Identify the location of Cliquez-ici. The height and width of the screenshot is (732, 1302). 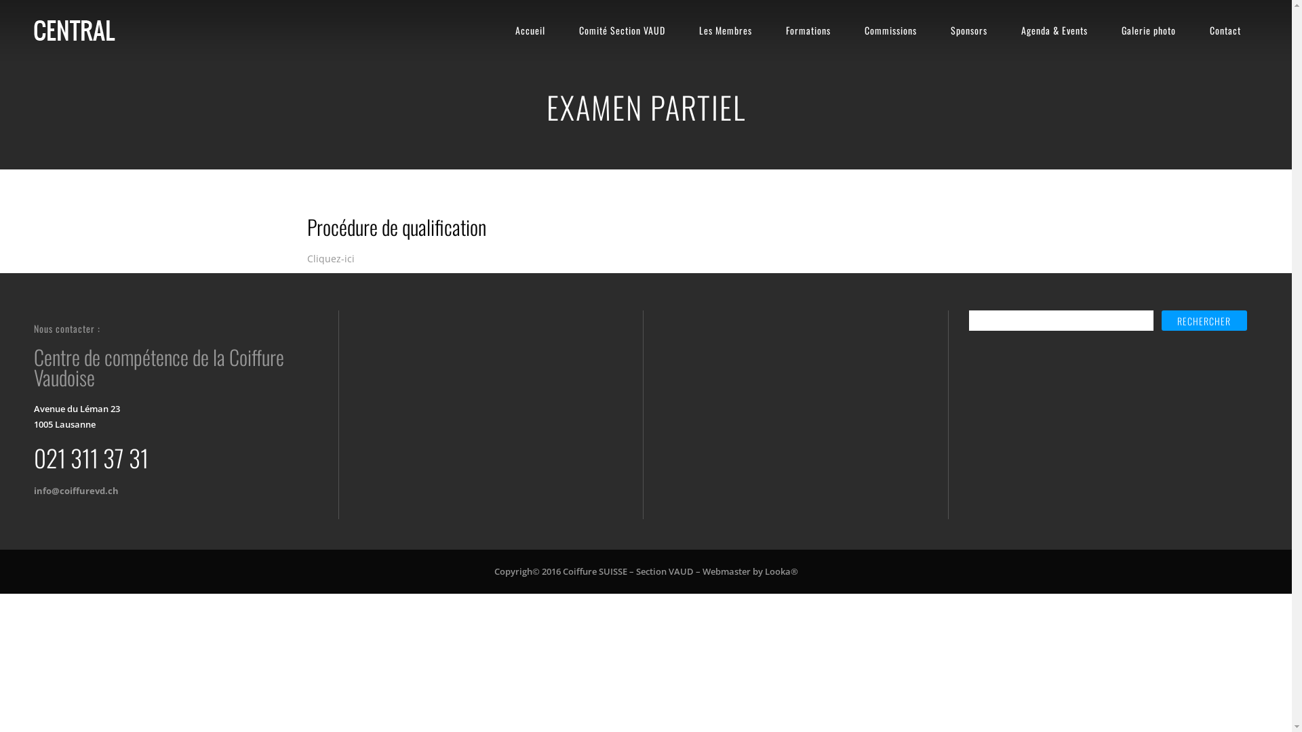
(330, 259).